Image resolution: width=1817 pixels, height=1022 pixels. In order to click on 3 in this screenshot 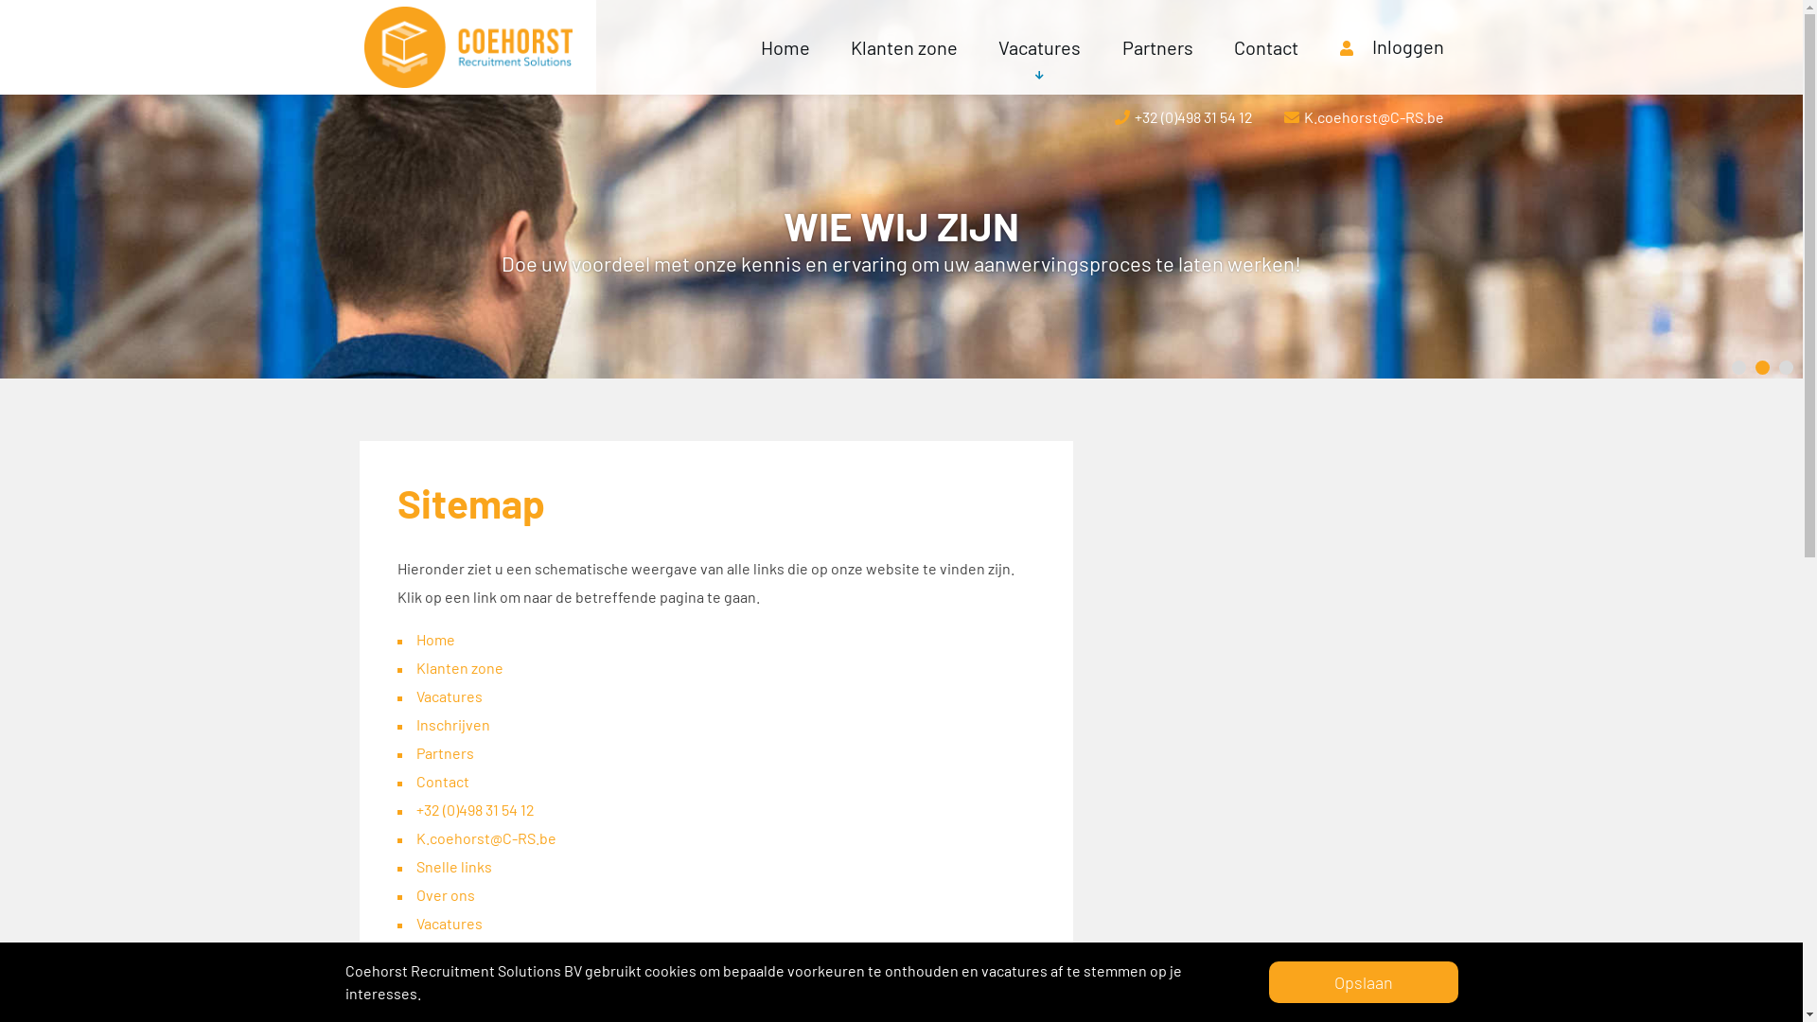, I will do `click(1787, 367)`.